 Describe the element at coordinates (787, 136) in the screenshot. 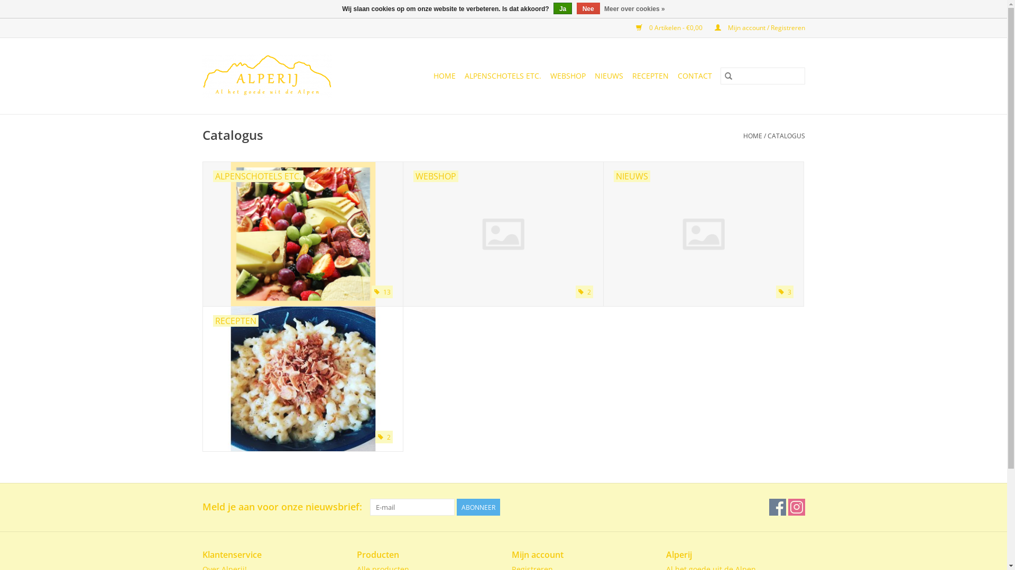

I see `CATALOGUS` at that location.